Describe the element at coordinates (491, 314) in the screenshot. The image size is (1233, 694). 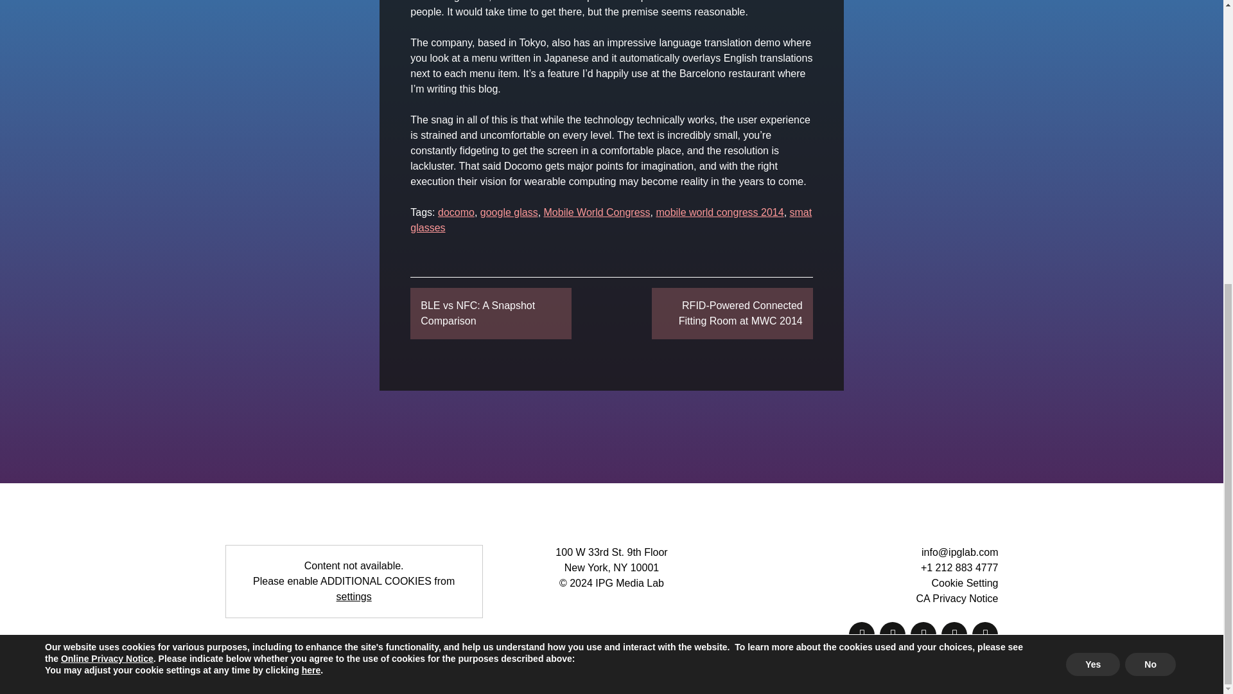
I see `BLE vs NFC: A Snapshot Comparison` at that location.